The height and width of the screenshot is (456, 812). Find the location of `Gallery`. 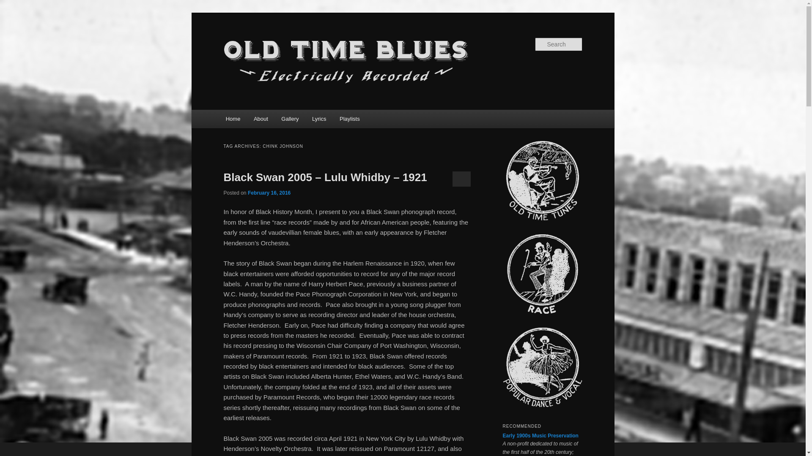

Gallery is located at coordinates (290, 119).